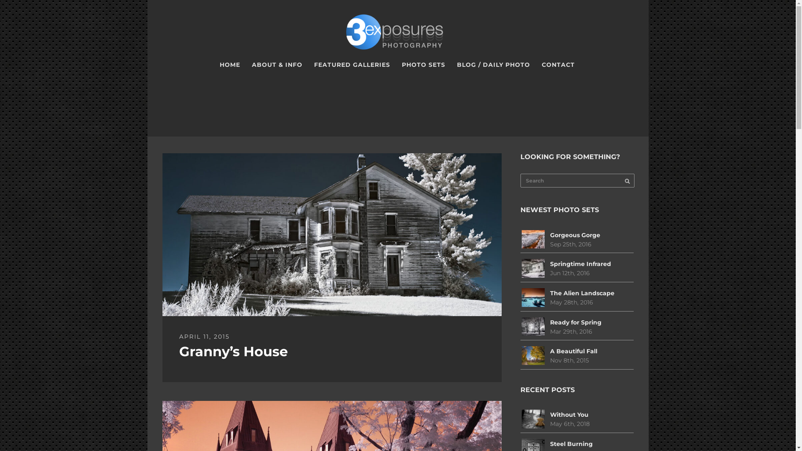 The width and height of the screenshot is (802, 451). Describe the element at coordinates (569, 415) in the screenshot. I see `Without You` at that location.